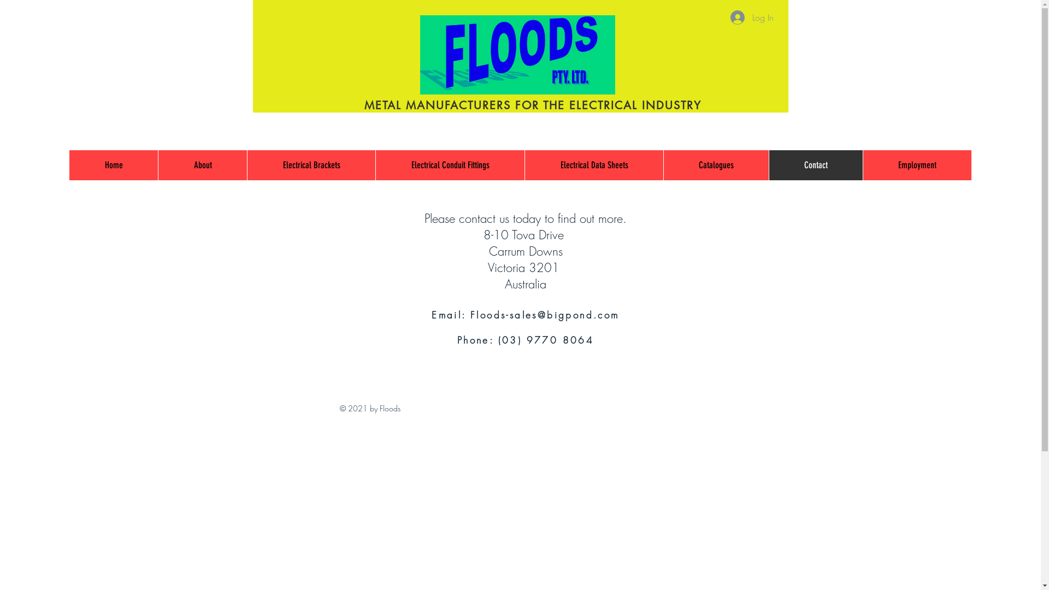 The height and width of the screenshot is (590, 1049). I want to click on Electrical Brackets, so click(311, 165).